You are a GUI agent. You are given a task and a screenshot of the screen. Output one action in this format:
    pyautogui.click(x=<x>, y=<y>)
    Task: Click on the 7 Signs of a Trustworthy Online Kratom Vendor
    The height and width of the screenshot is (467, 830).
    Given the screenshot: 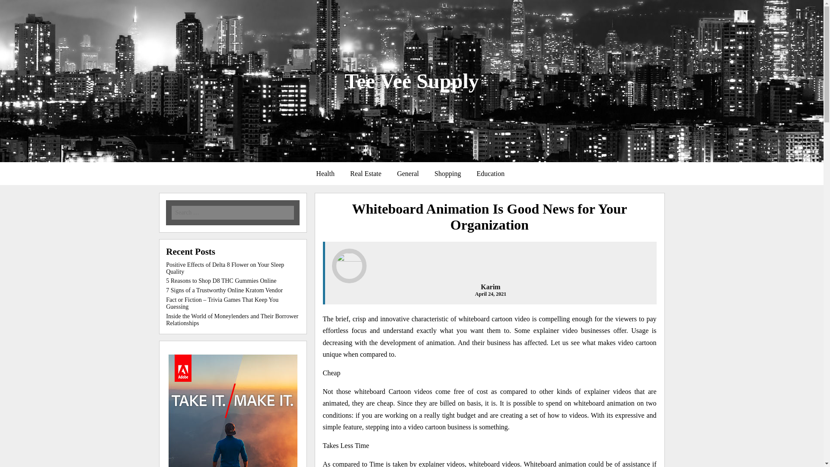 What is the action you would take?
    pyautogui.click(x=224, y=291)
    